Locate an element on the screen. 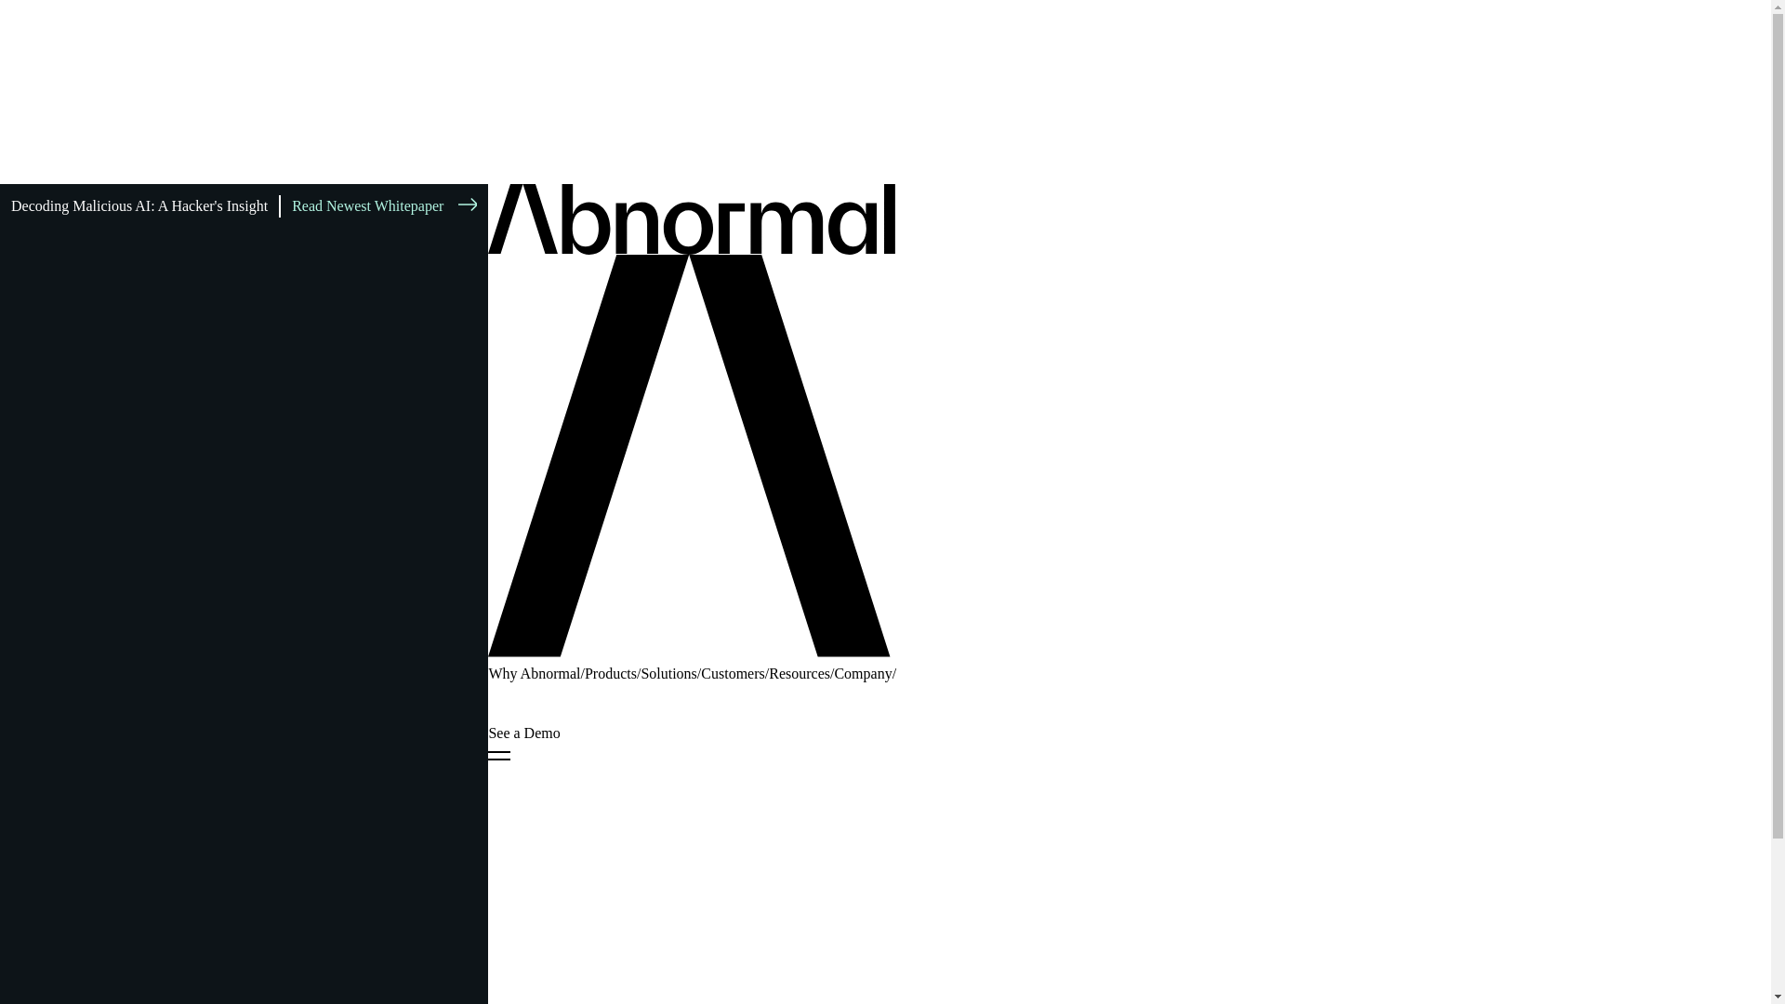 This screenshot has height=1004, width=1785. Customers is located at coordinates (733, 673).